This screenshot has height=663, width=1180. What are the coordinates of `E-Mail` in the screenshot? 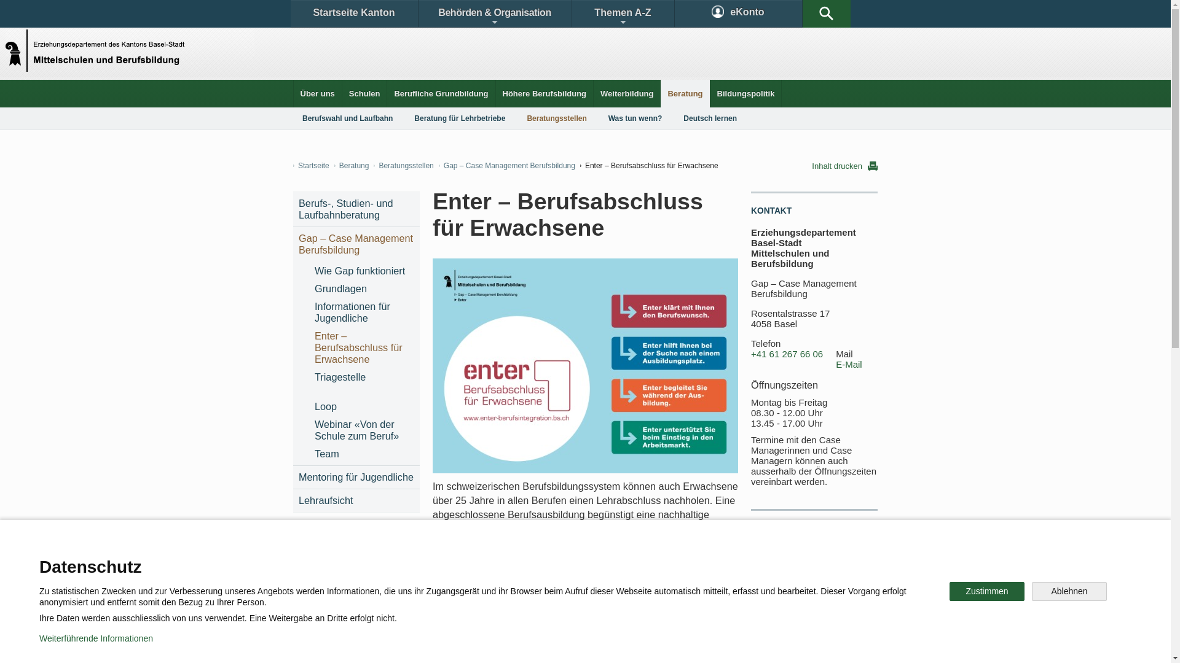 It's located at (849, 365).